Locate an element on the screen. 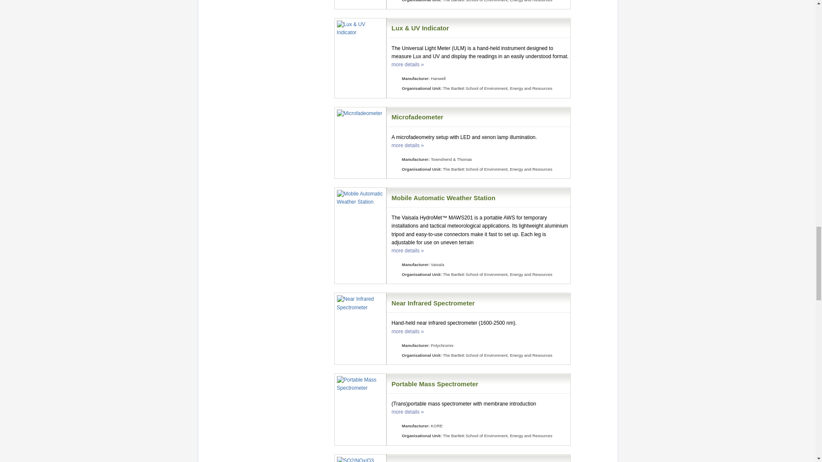 This screenshot has width=822, height=462. Near Infrared Spectrometer is located at coordinates (433, 303).